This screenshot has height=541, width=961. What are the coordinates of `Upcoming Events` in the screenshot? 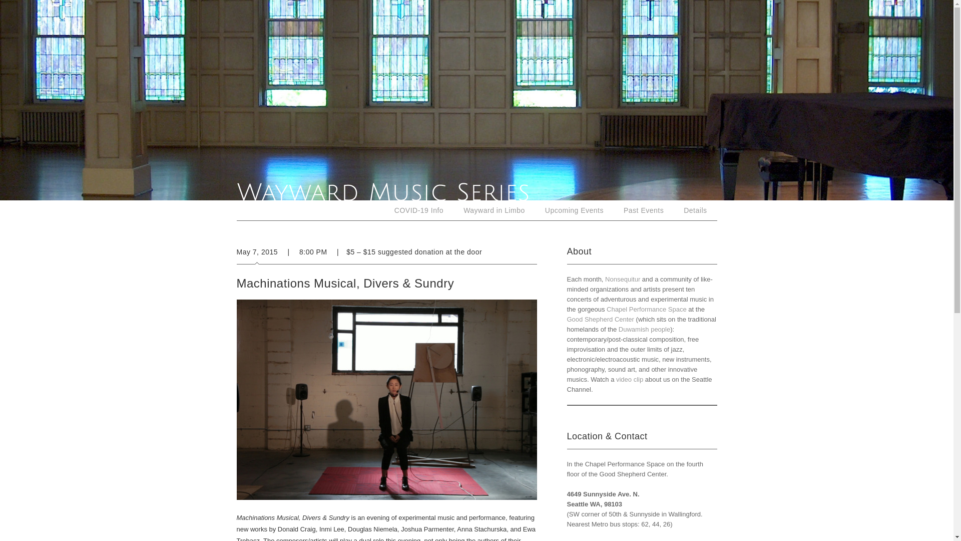 It's located at (575, 210).